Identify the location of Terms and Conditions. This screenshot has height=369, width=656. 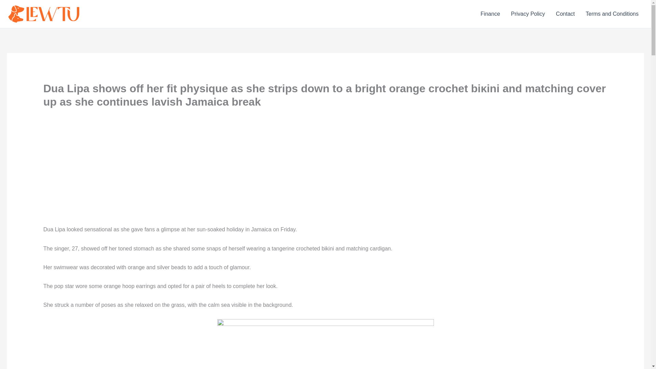
(612, 14).